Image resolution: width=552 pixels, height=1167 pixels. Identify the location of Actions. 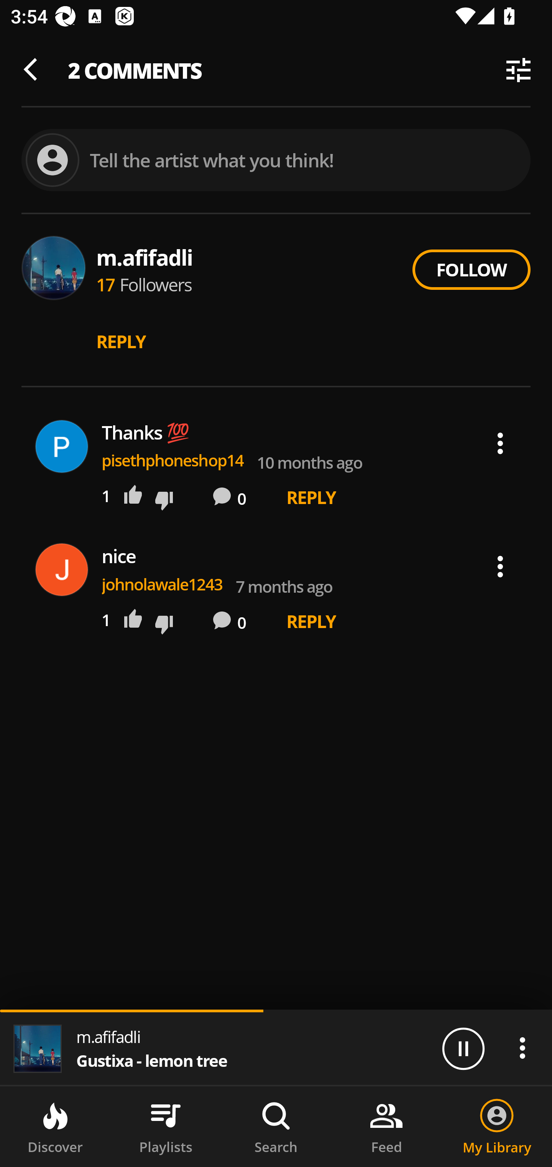
(522, 1048).